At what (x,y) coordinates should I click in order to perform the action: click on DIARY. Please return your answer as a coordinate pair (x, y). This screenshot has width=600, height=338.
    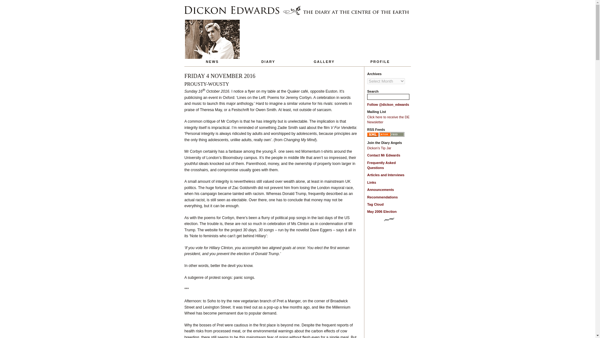
    Looking at the image, I should click on (268, 41).